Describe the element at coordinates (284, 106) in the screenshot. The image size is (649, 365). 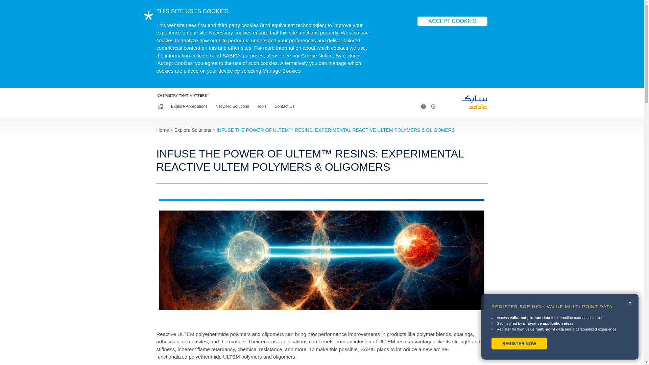
I see `Contact Us` at that location.